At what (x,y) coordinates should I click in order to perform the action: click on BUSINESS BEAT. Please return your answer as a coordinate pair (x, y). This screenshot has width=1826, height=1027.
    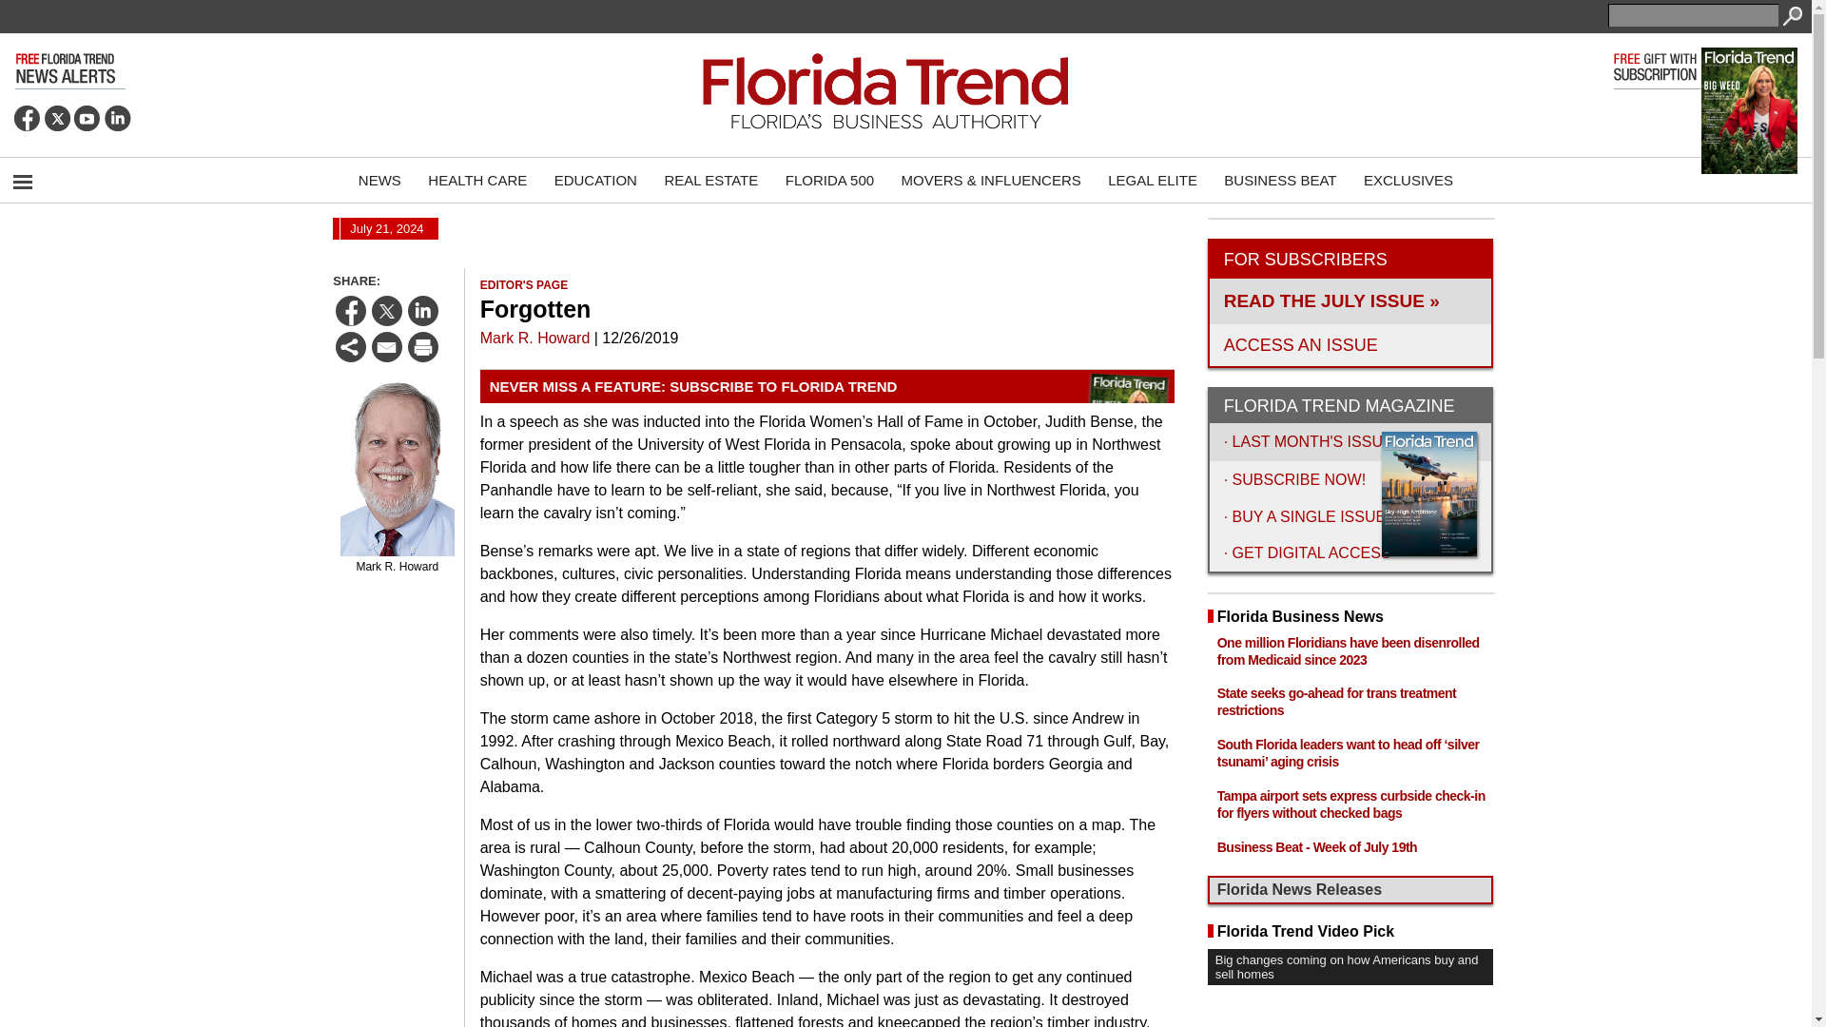
    Looking at the image, I should click on (1279, 180).